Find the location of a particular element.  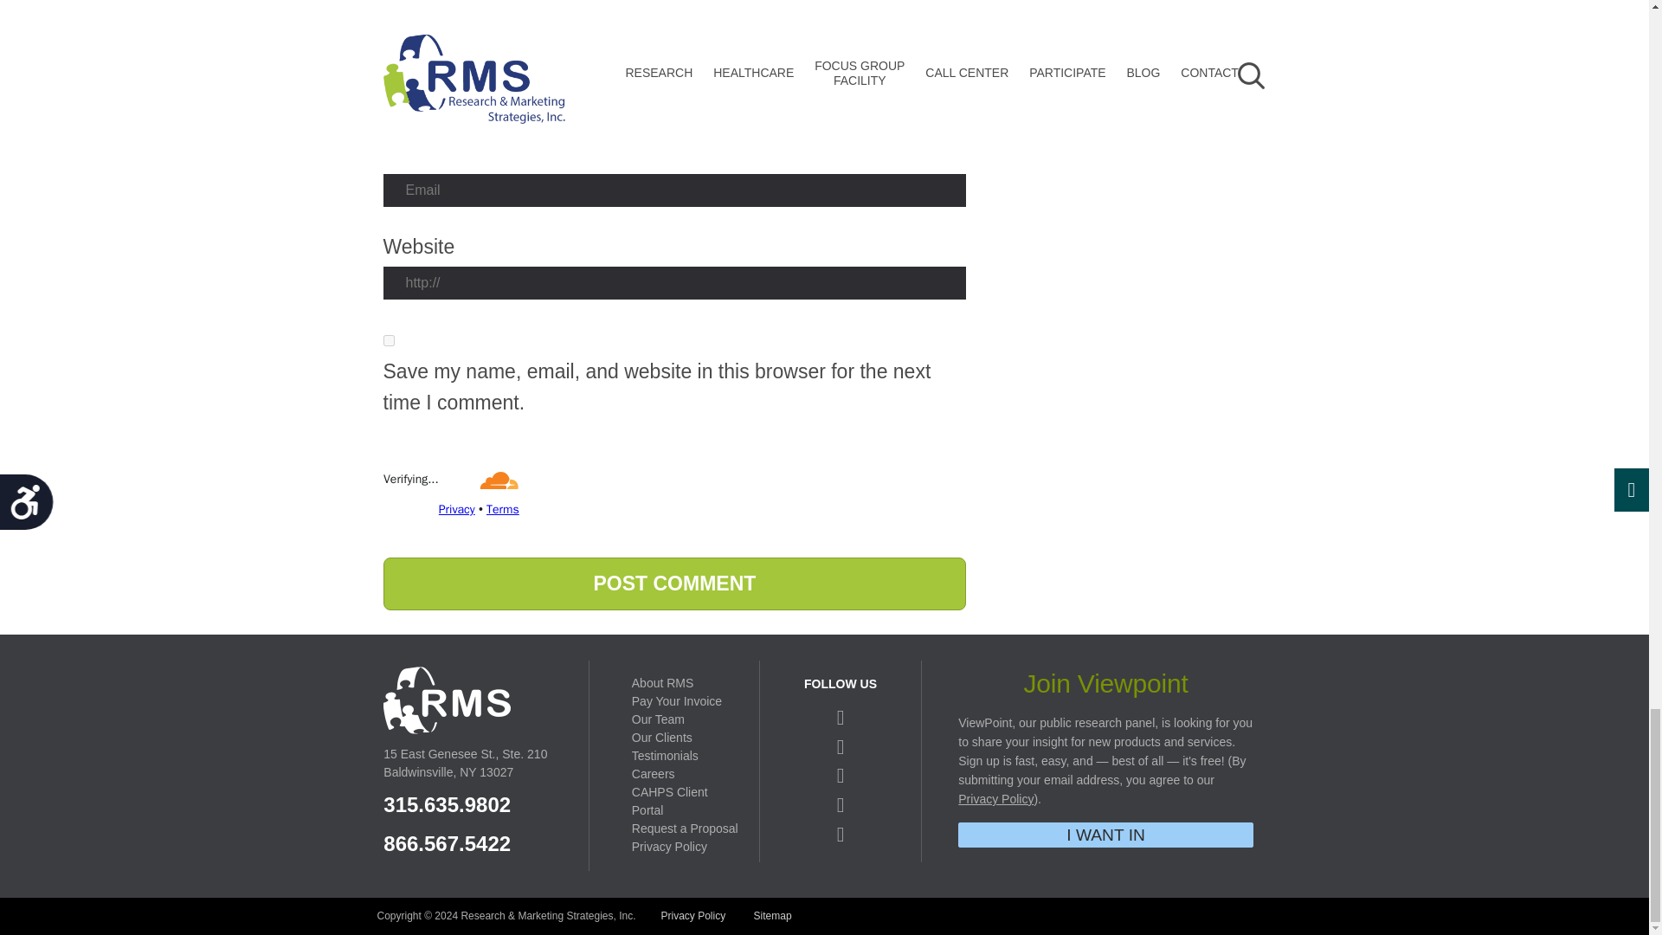

yes is located at coordinates (388, 339).